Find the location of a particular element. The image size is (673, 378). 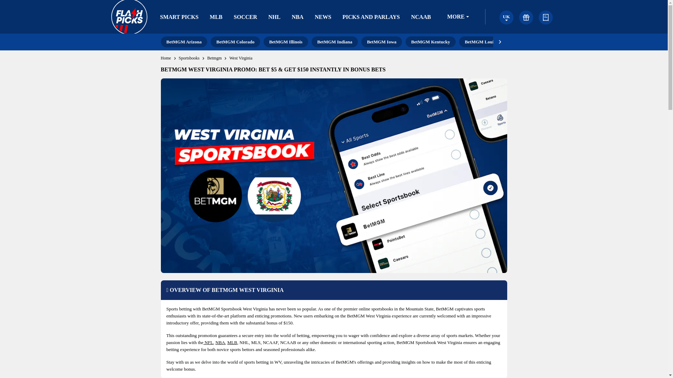

NEWS is located at coordinates (323, 17).